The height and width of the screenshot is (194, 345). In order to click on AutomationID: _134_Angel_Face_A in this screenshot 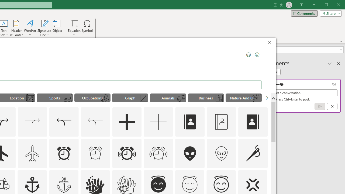, I will do `click(158, 184)`.